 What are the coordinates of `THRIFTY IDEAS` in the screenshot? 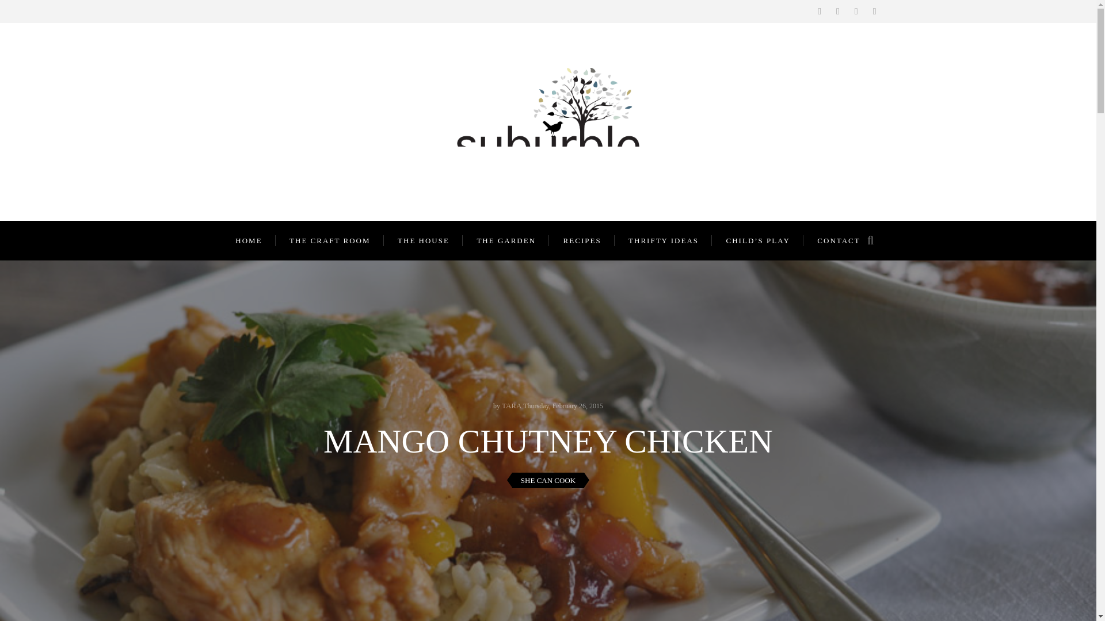 It's located at (664, 240).